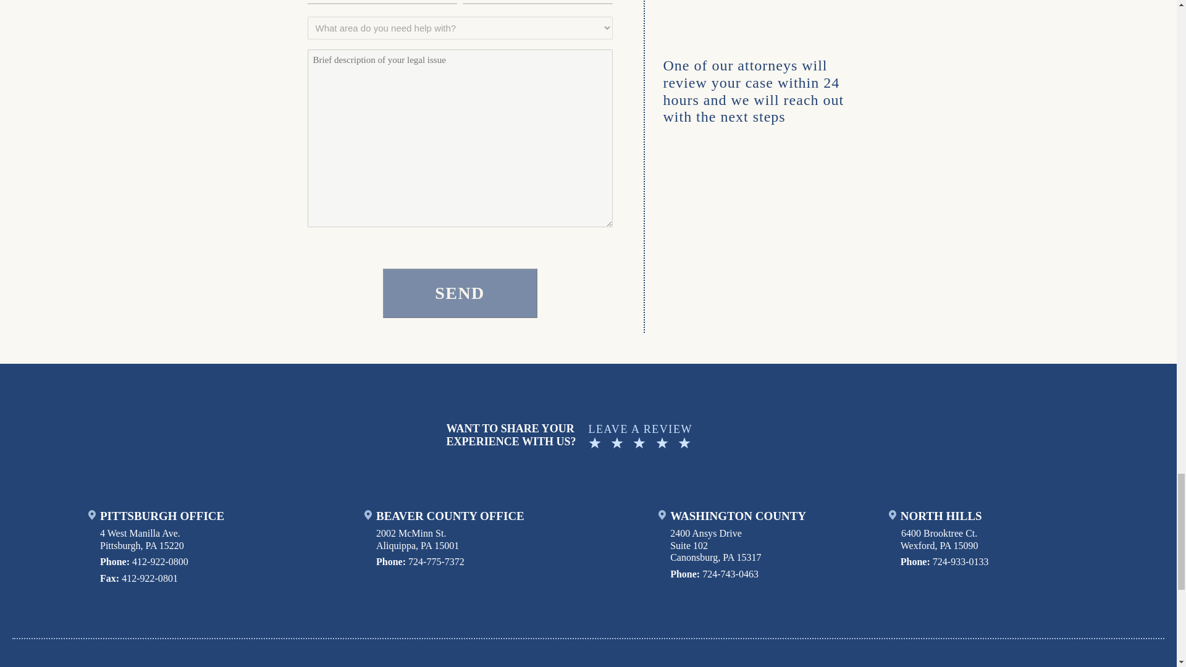  What do you see at coordinates (160, 561) in the screenshot?
I see `412-922-0800` at bounding box center [160, 561].